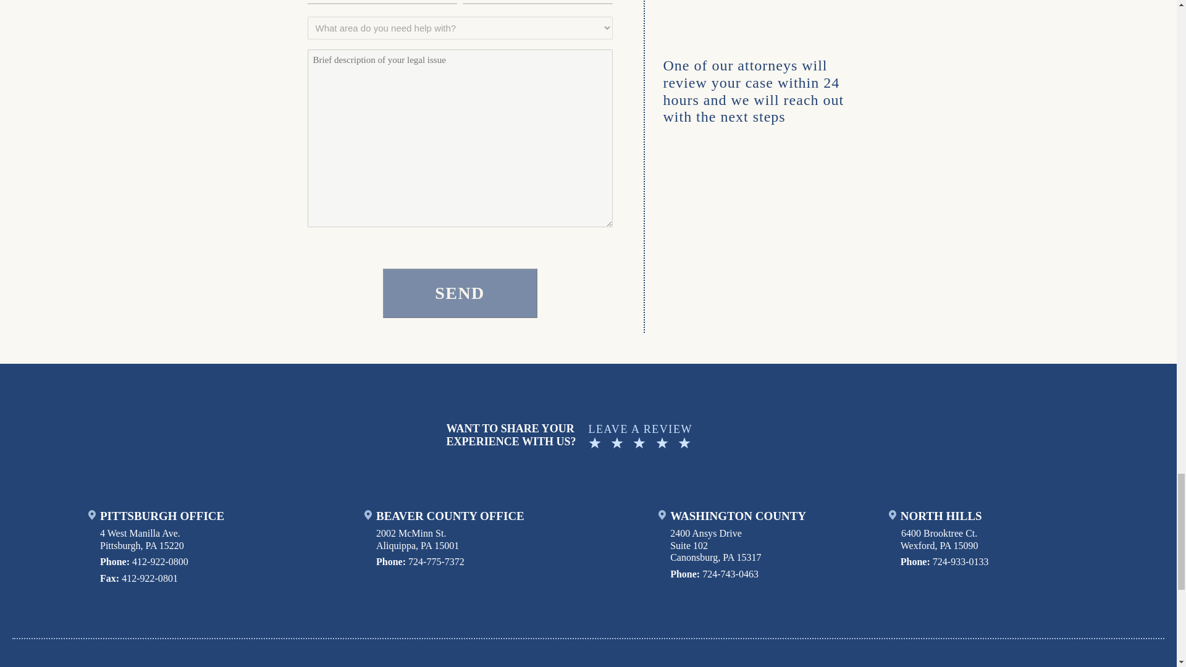  What do you see at coordinates (160, 561) in the screenshot?
I see `412-922-0800` at bounding box center [160, 561].